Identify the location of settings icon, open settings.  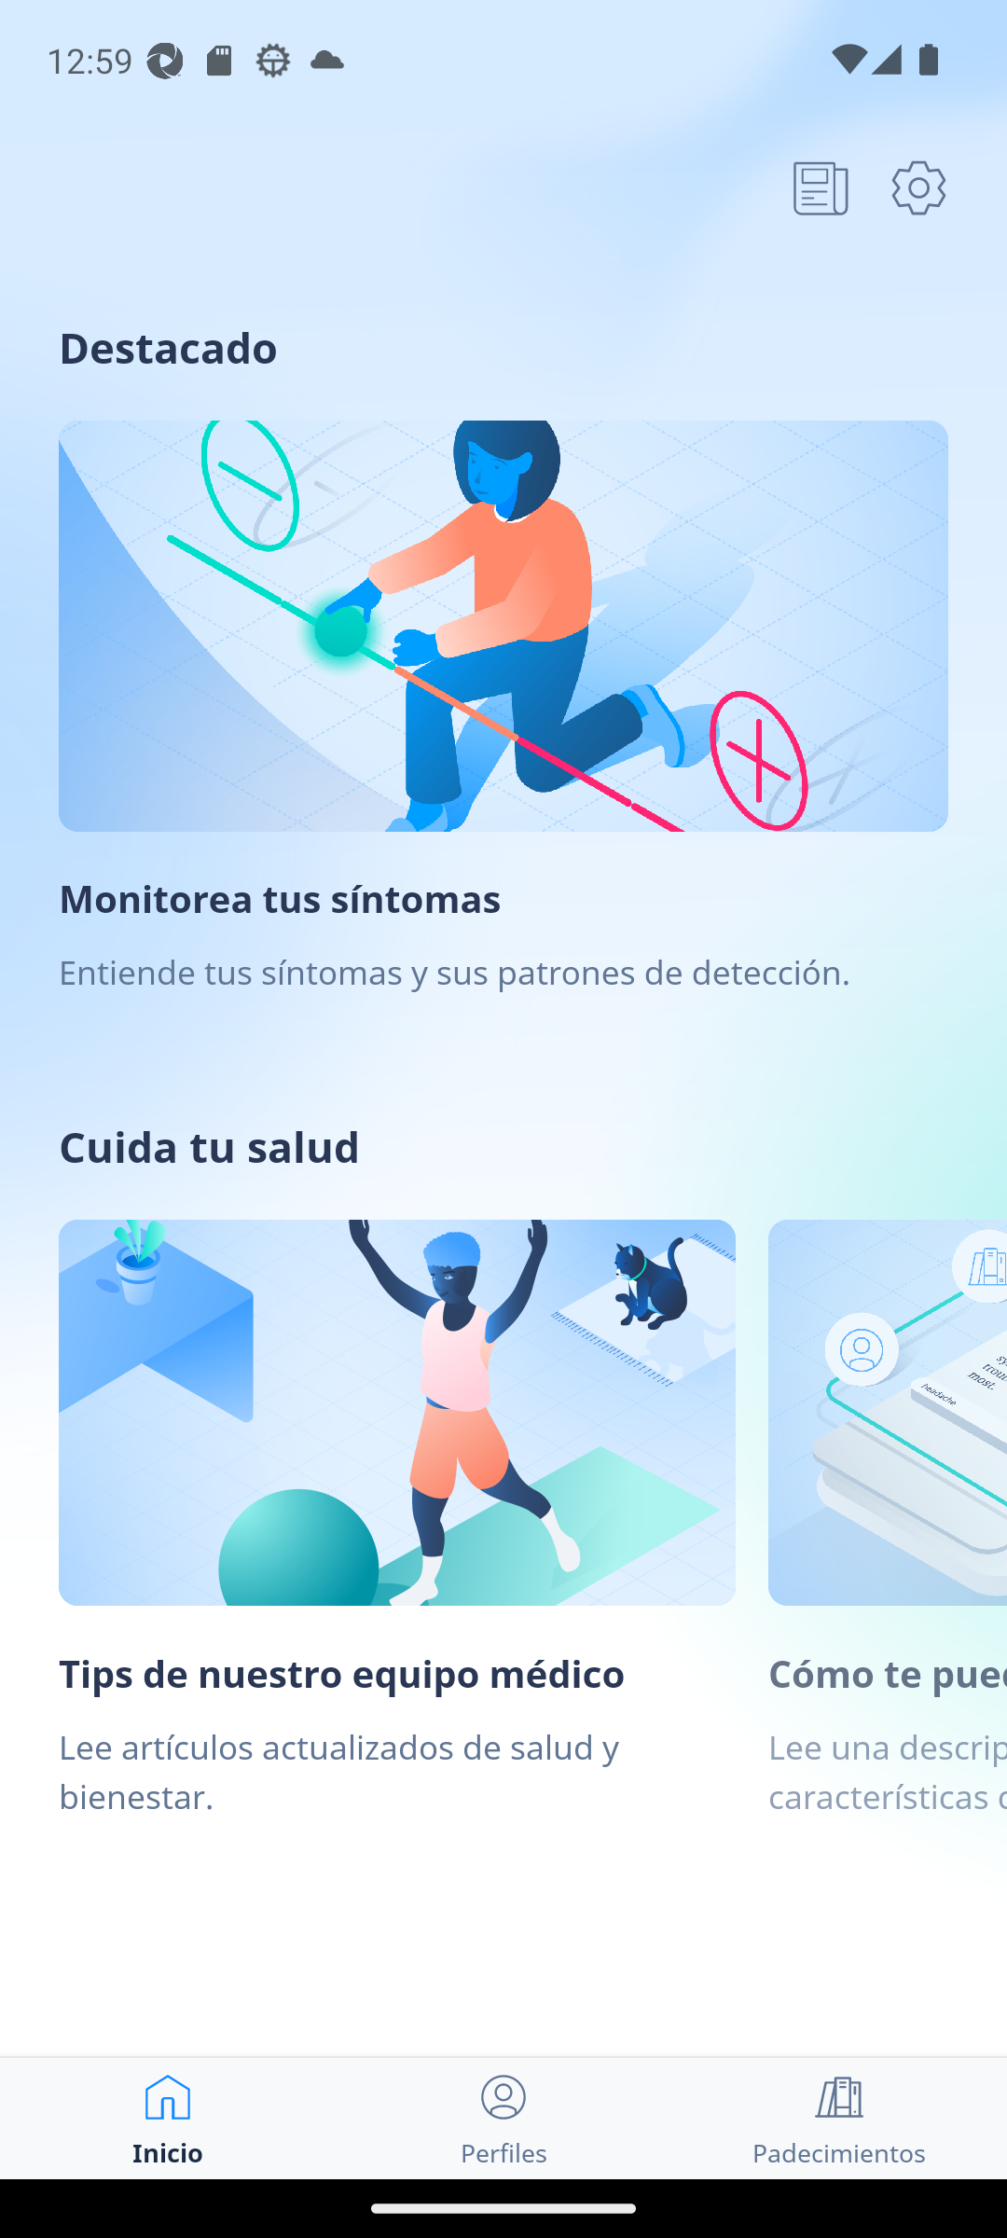
(918, 187).